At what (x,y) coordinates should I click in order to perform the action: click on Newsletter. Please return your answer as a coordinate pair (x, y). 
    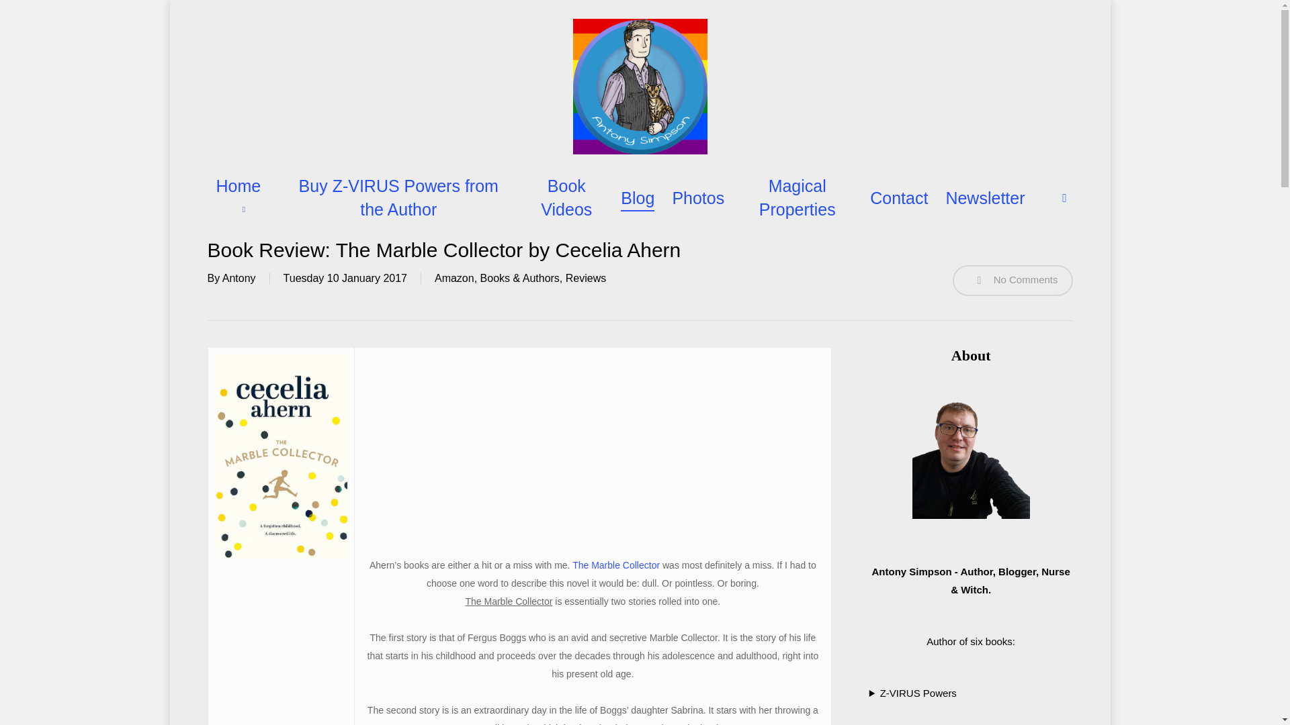
    Looking at the image, I should click on (985, 198).